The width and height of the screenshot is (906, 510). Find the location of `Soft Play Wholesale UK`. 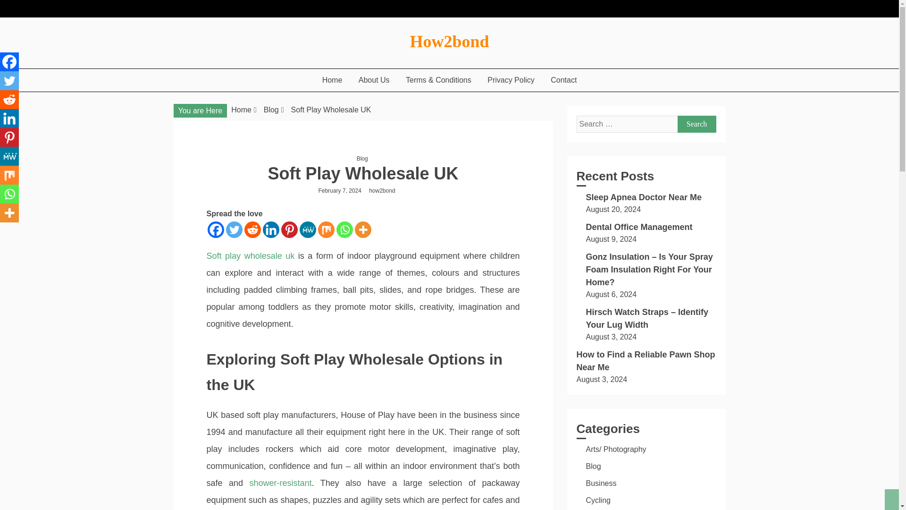

Soft Play Wholesale UK is located at coordinates (331, 110).